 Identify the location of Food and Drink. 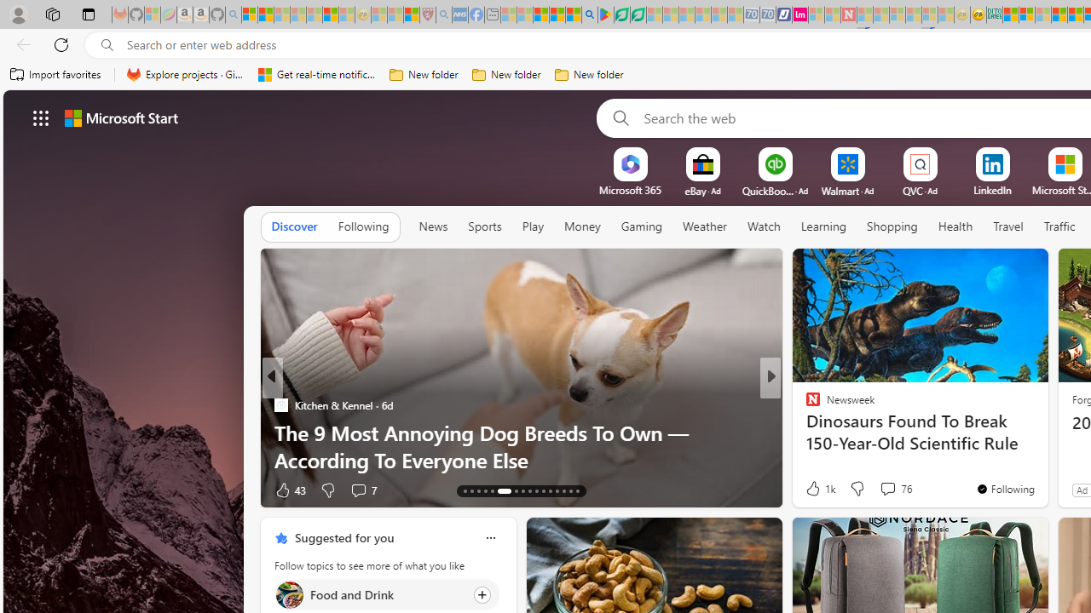
(288, 594).